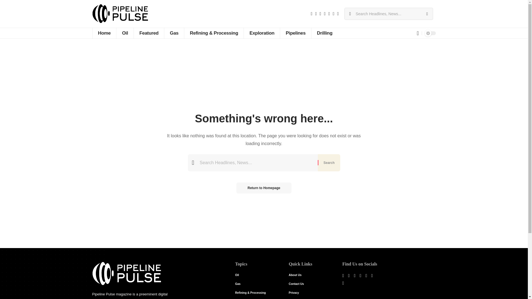 The height and width of the screenshot is (299, 532). What do you see at coordinates (149, 33) in the screenshot?
I see `Featured` at bounding box center [149, 33].